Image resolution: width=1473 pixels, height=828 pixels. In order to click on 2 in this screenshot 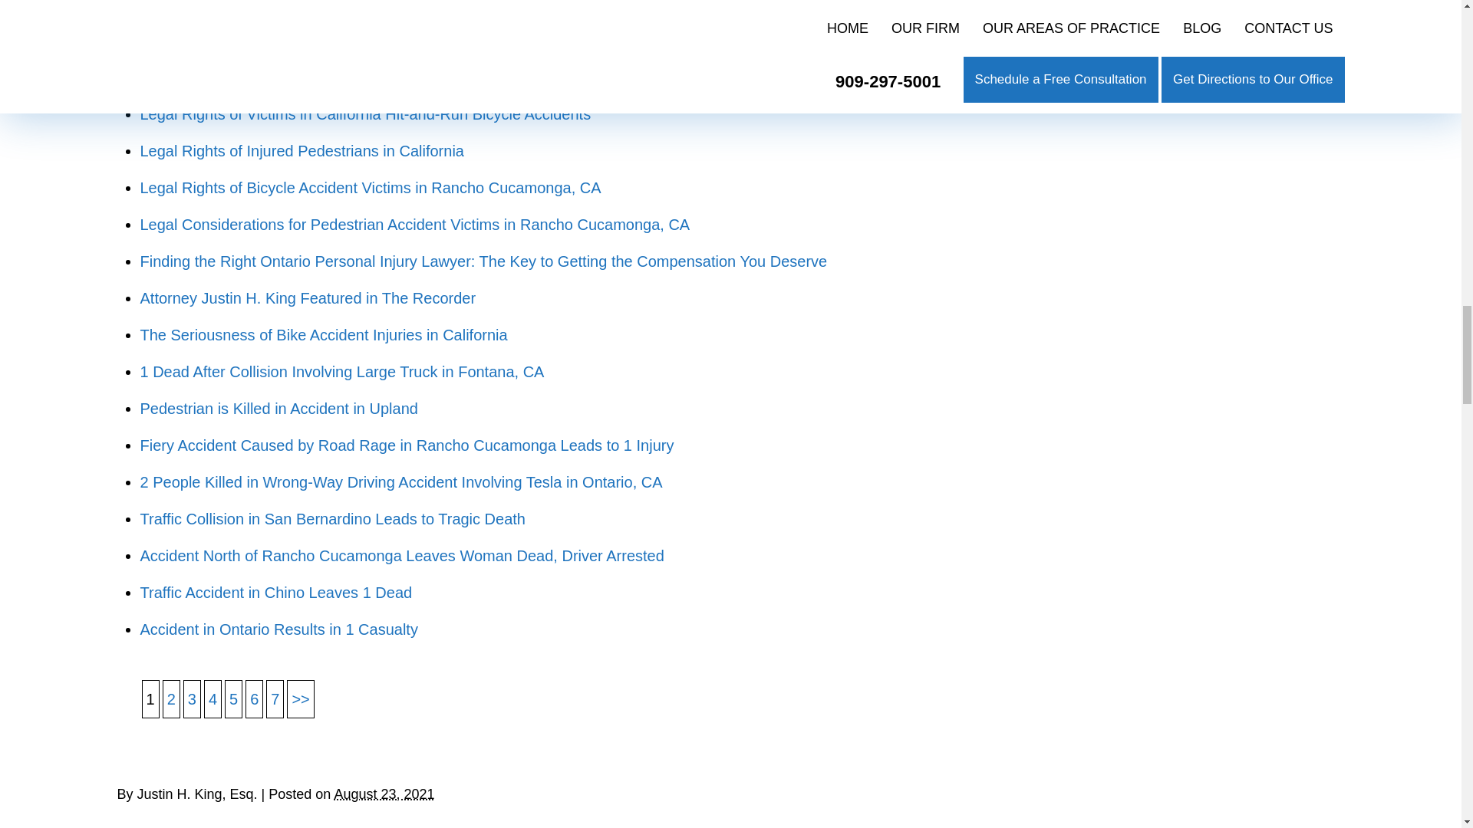, I will do `click(301, 699)`.